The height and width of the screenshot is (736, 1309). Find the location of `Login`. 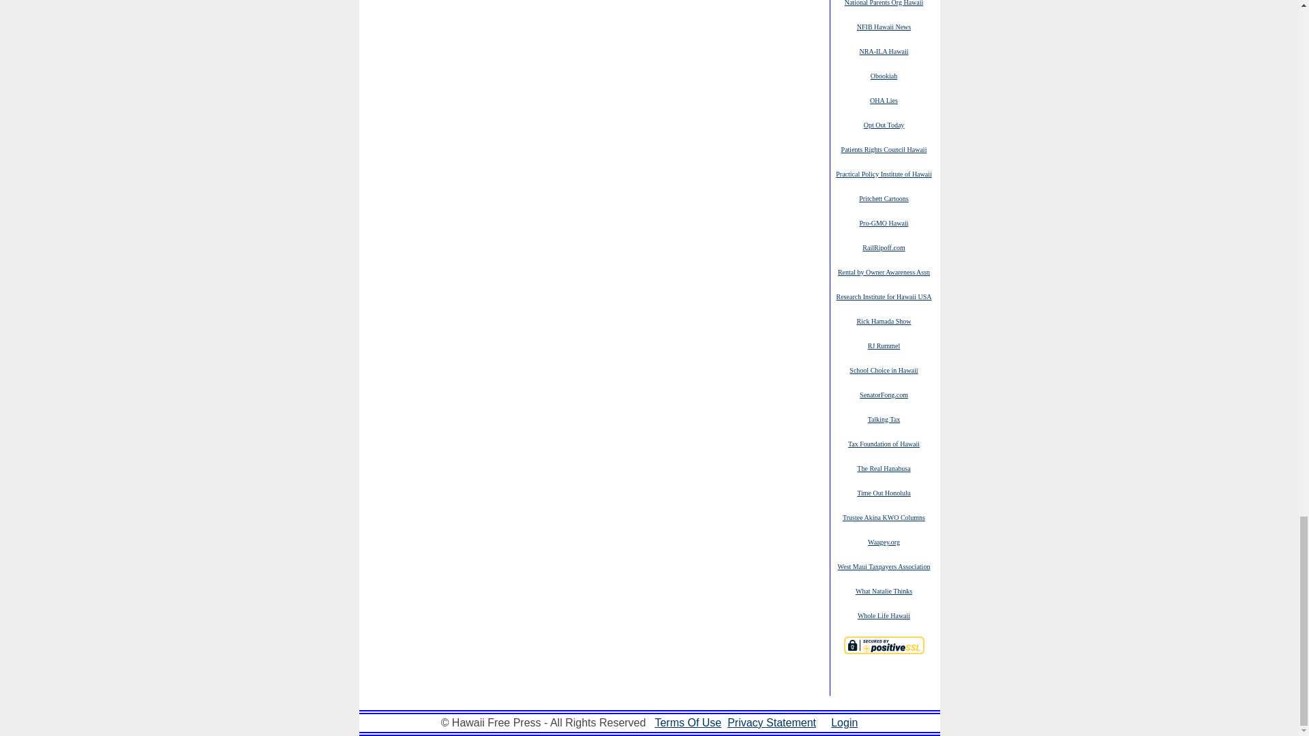

Login is located at coordinates (844, 722).